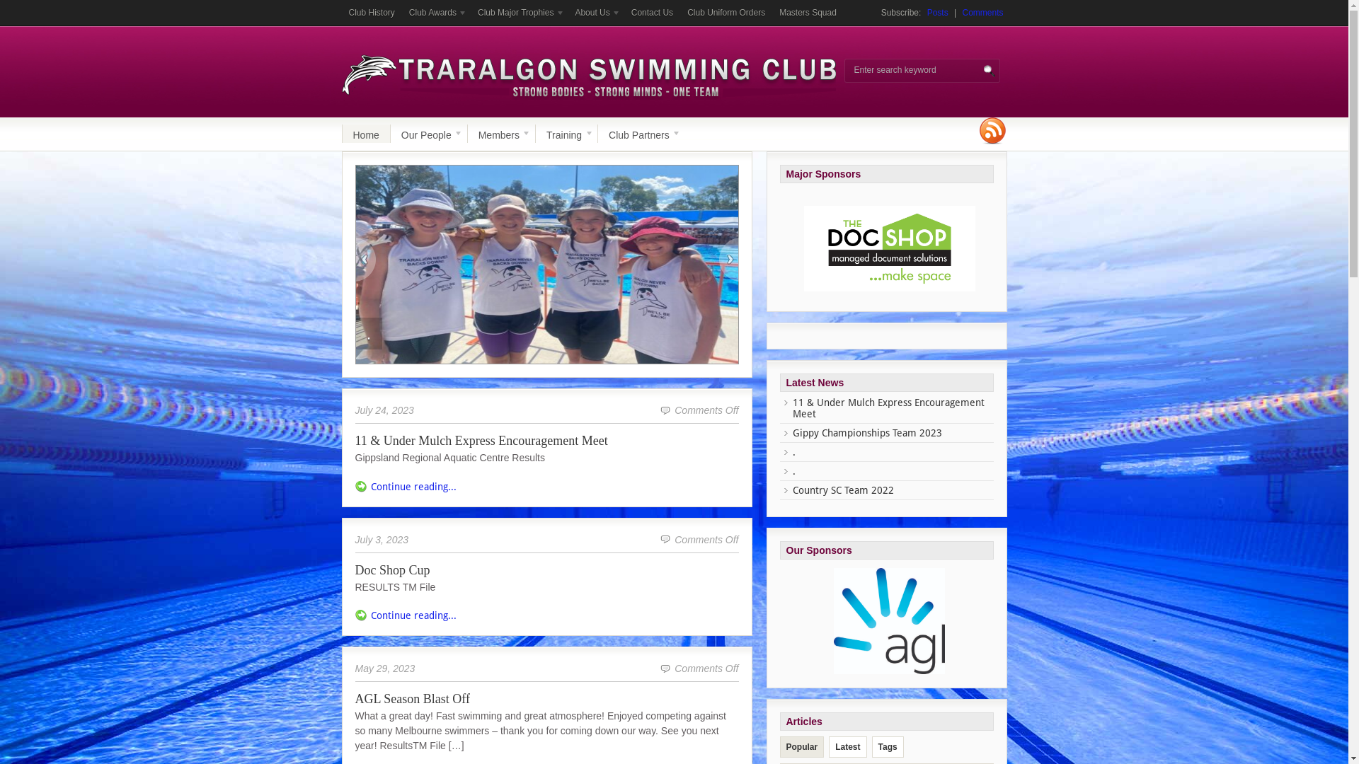  What do you see at coordinates (413, 700) in the screenshot?
I see `AGL Season Blast Off` at bounding box center [413, 700].